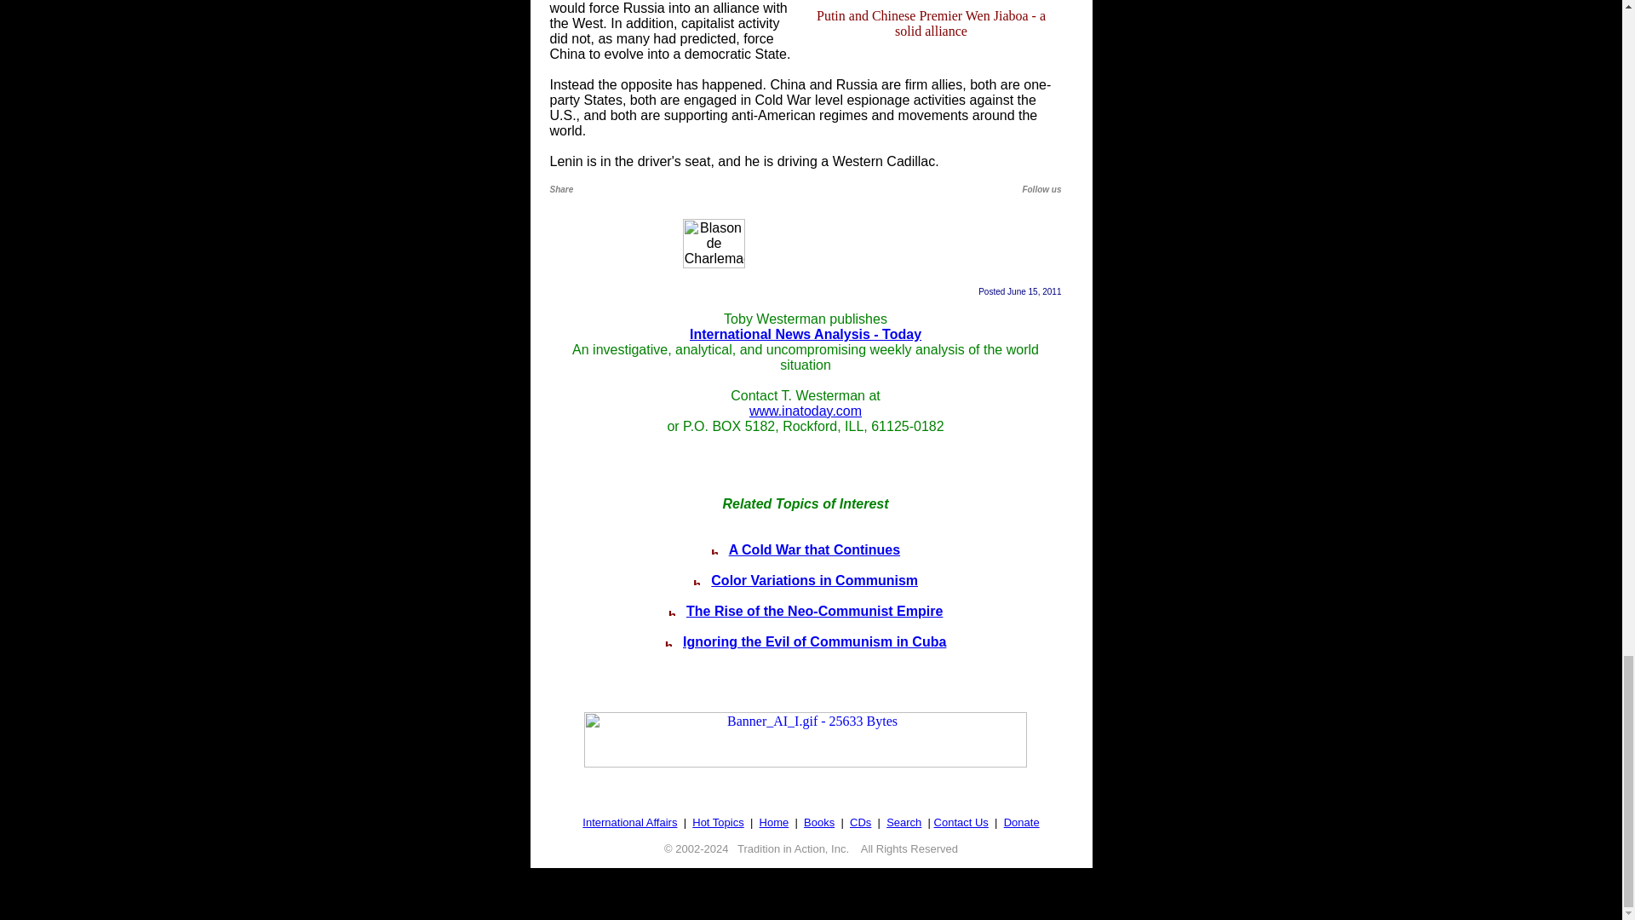  Describe the element at coordinates (814, 550) in the screenshot. I see `A Cold War that Continues` at that location.